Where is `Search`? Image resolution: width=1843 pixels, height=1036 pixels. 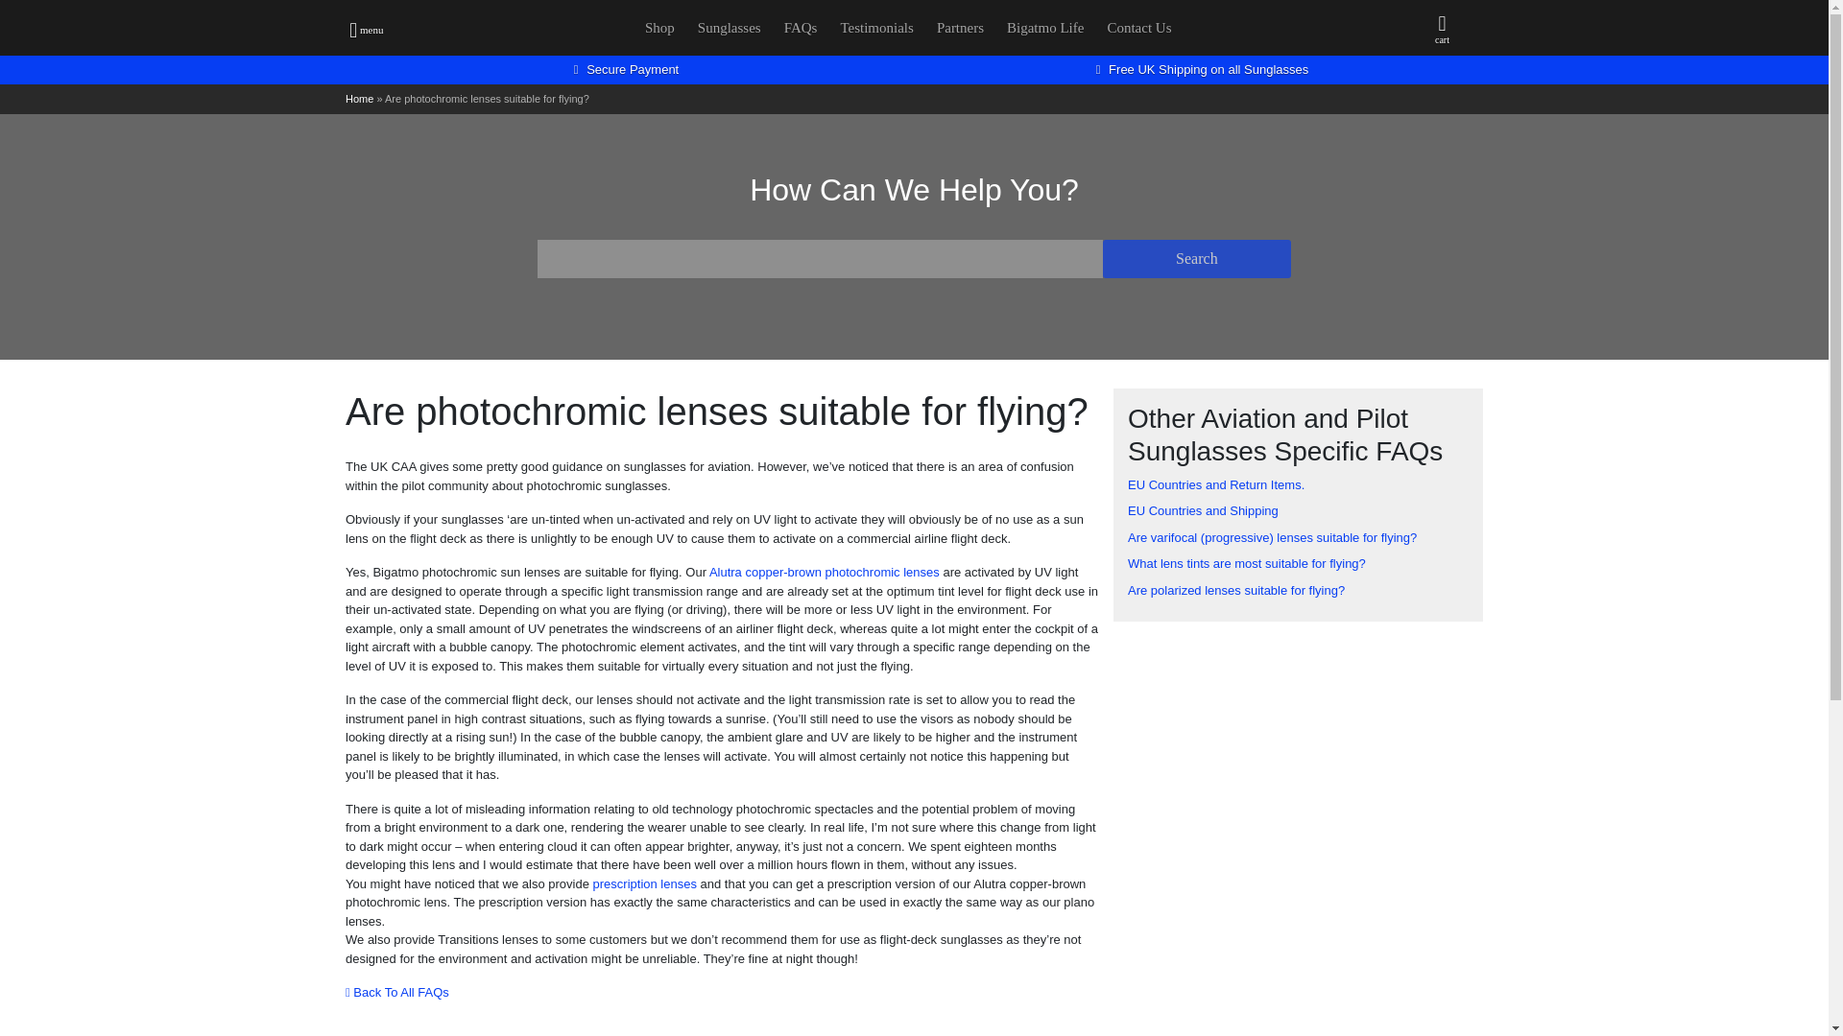 Search is located at coordinates (1196, 259).